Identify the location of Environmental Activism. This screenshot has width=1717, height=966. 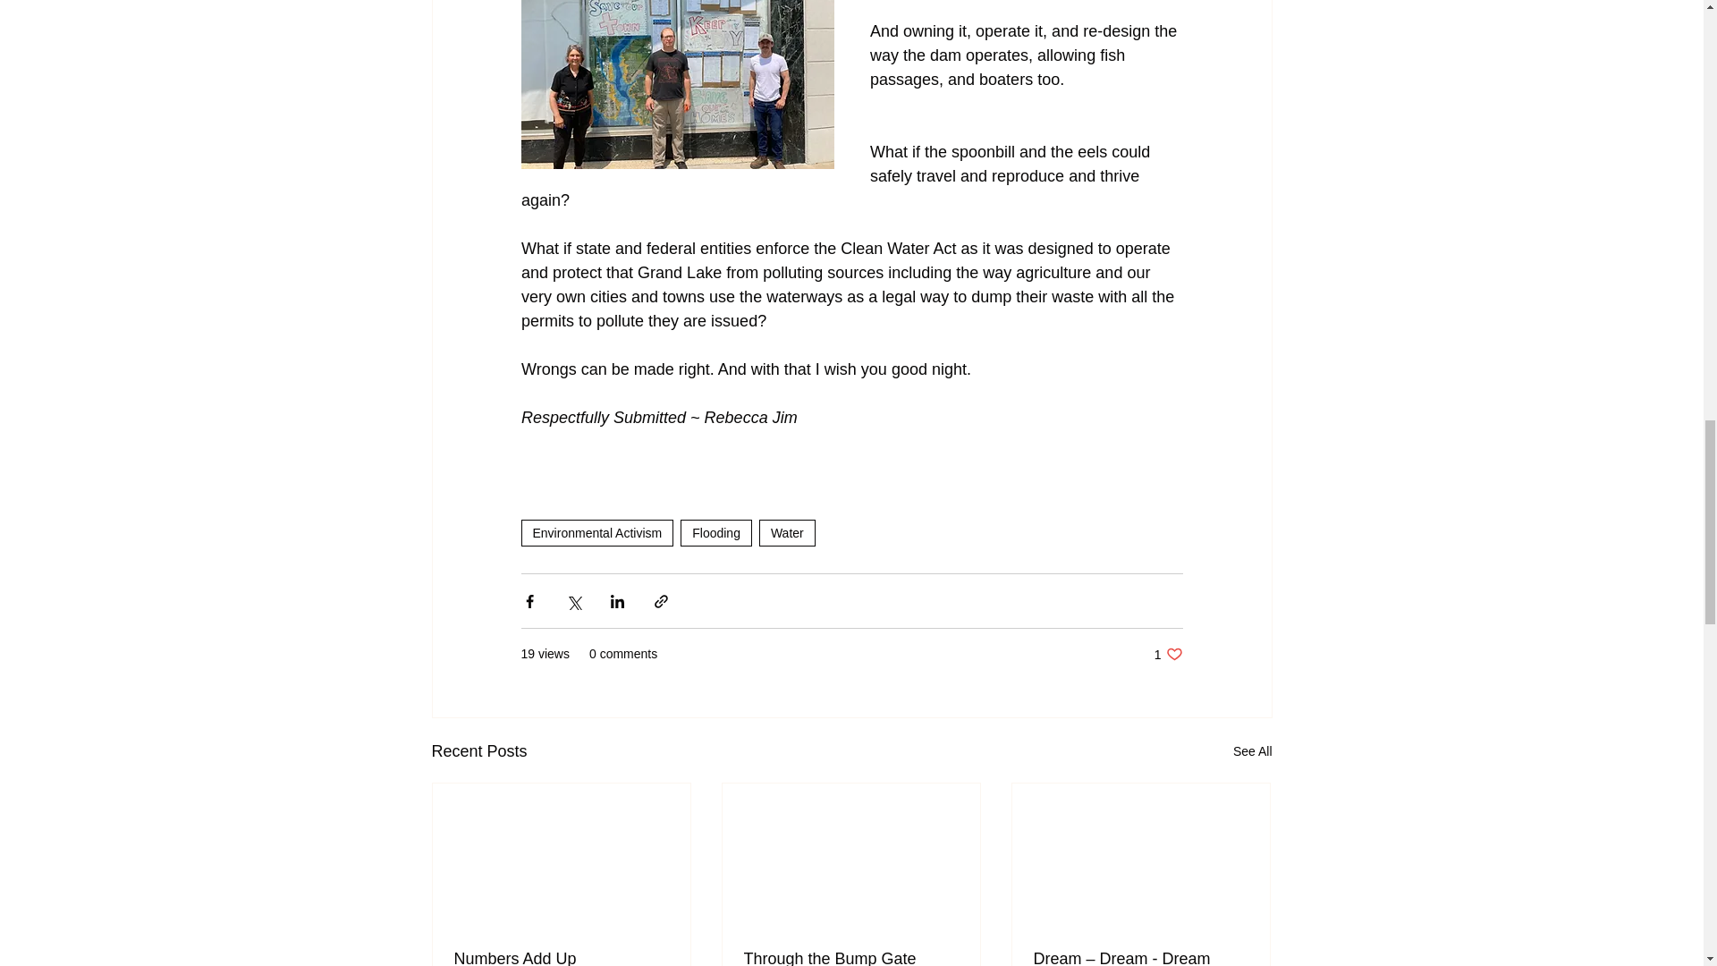
(1252, 751).